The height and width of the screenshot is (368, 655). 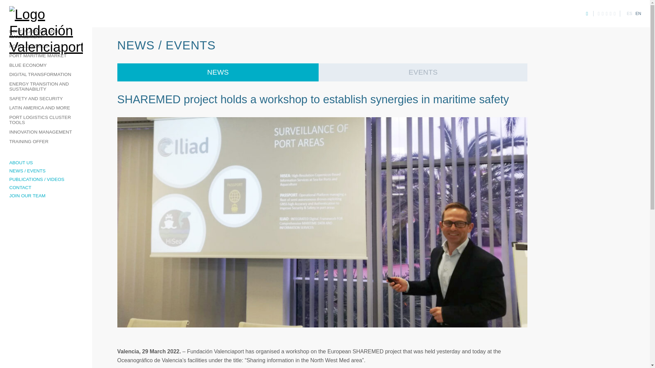 What do you see at coordinates (46, 187) in the screenshot?
I see `CONTACT` at bounding box center [46, 187].